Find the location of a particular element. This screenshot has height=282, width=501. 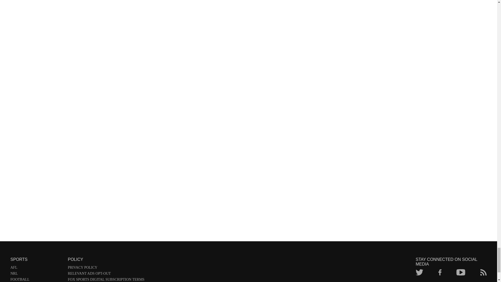

AFL is located at coordinates (37, 268).